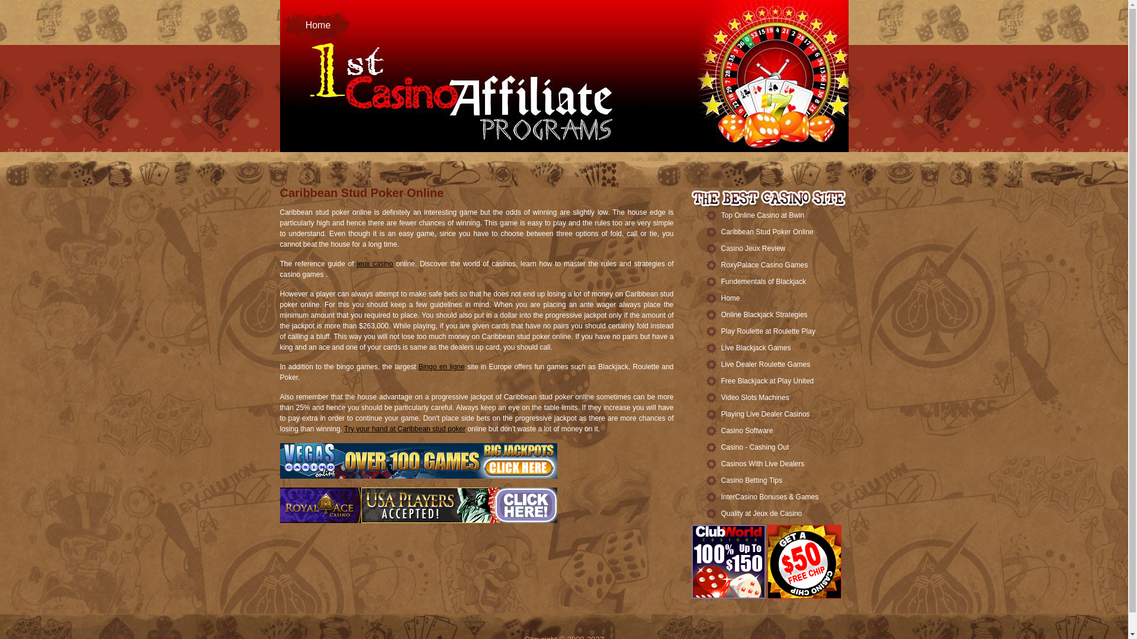  Describe the element at coordinates (769, 331) in the screenshot. I see `Play Roulette at Roulette Play` at that location.